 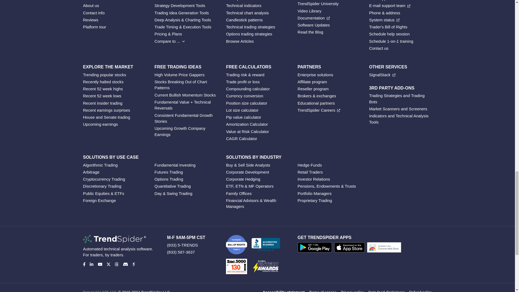 What do you see at coordinates (108, 264) in the screenshot?
I see `X` at bounding box center [108, 264].